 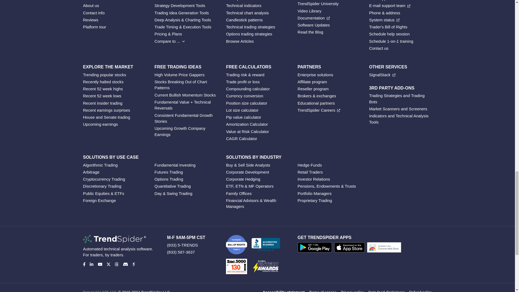 What do you see at coordinates (108, 264) in the screenshot?
I see `X` at bounding box center [108, 264].